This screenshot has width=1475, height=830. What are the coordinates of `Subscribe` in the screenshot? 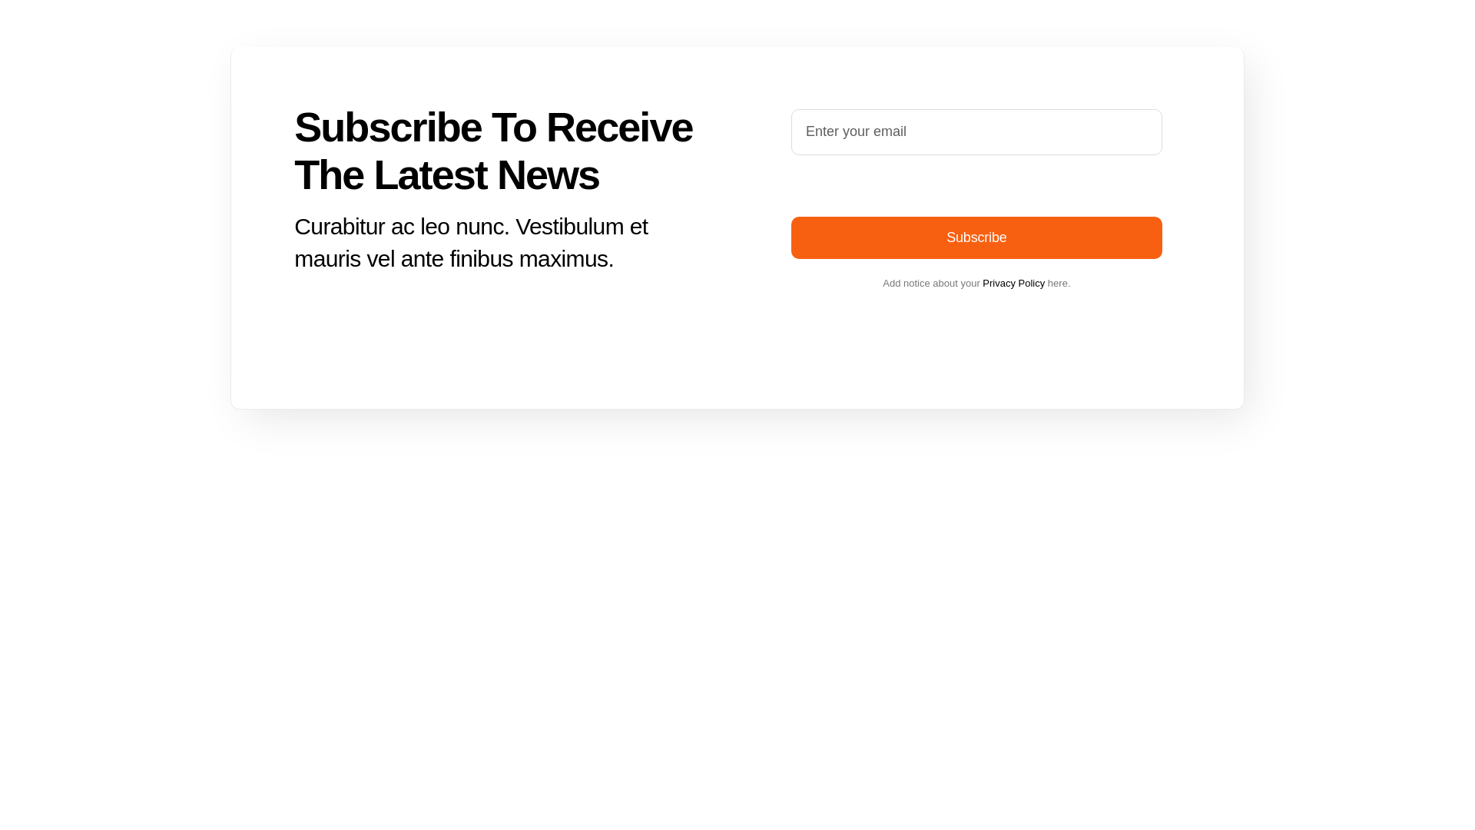 It's located at (976, 183).